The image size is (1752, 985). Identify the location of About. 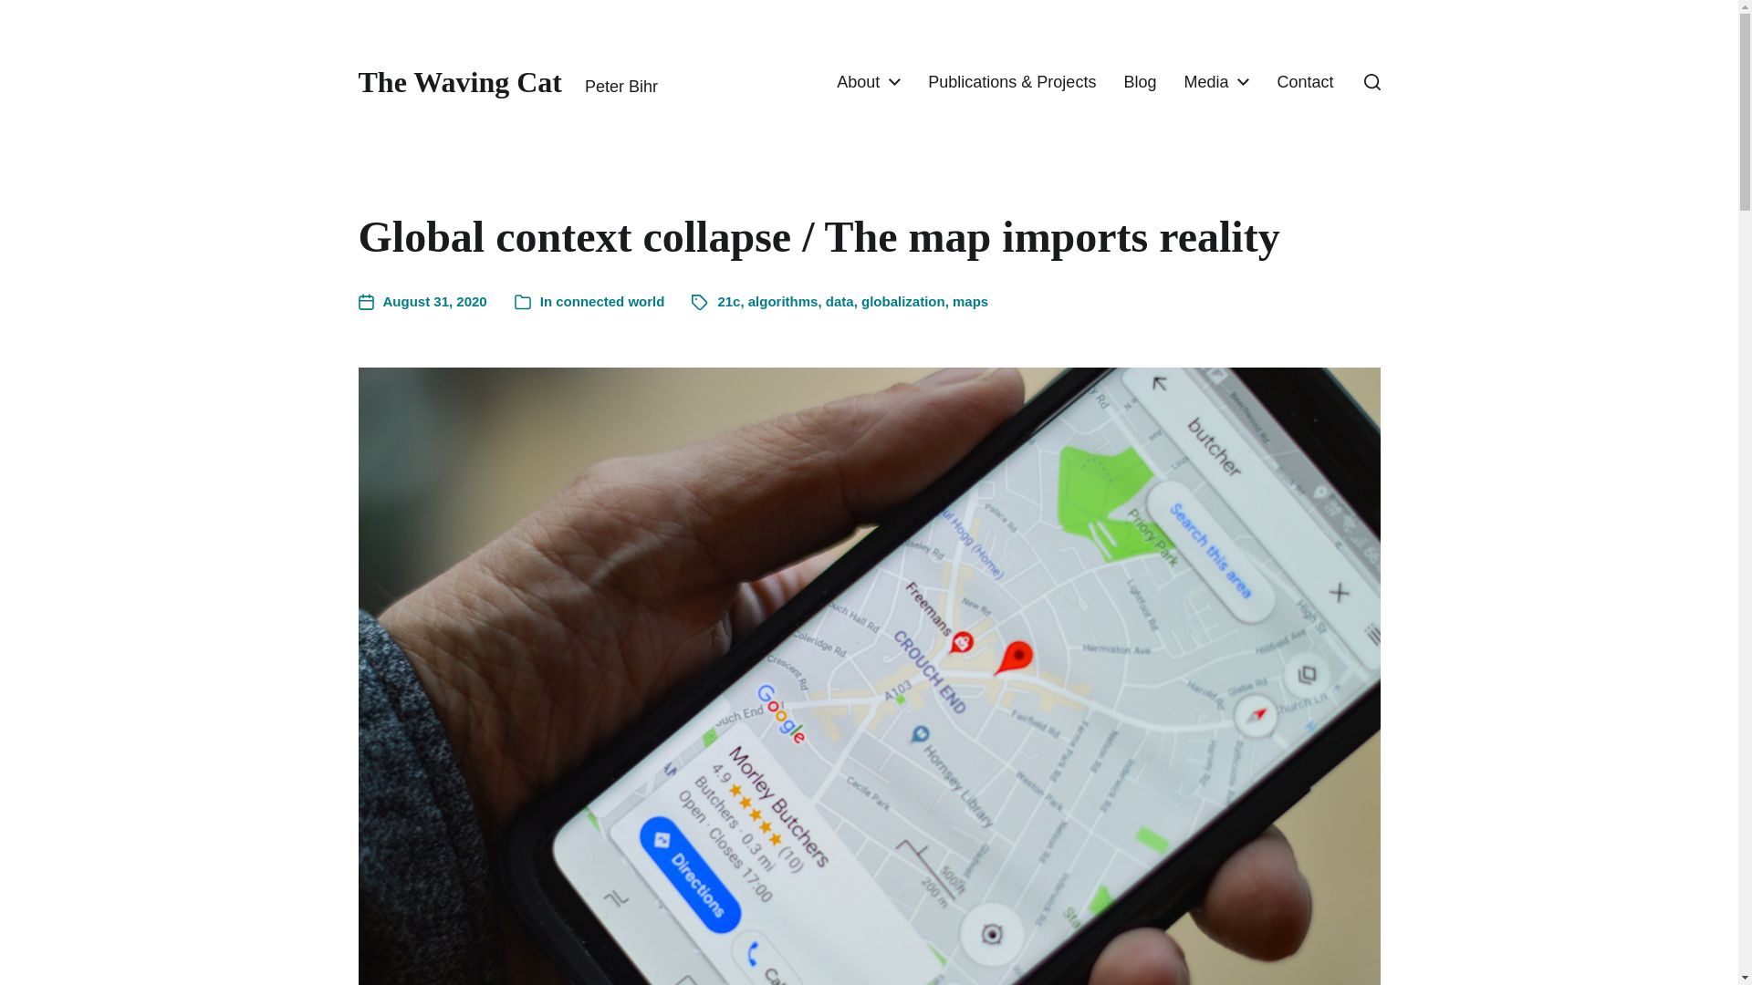
(858, 82).